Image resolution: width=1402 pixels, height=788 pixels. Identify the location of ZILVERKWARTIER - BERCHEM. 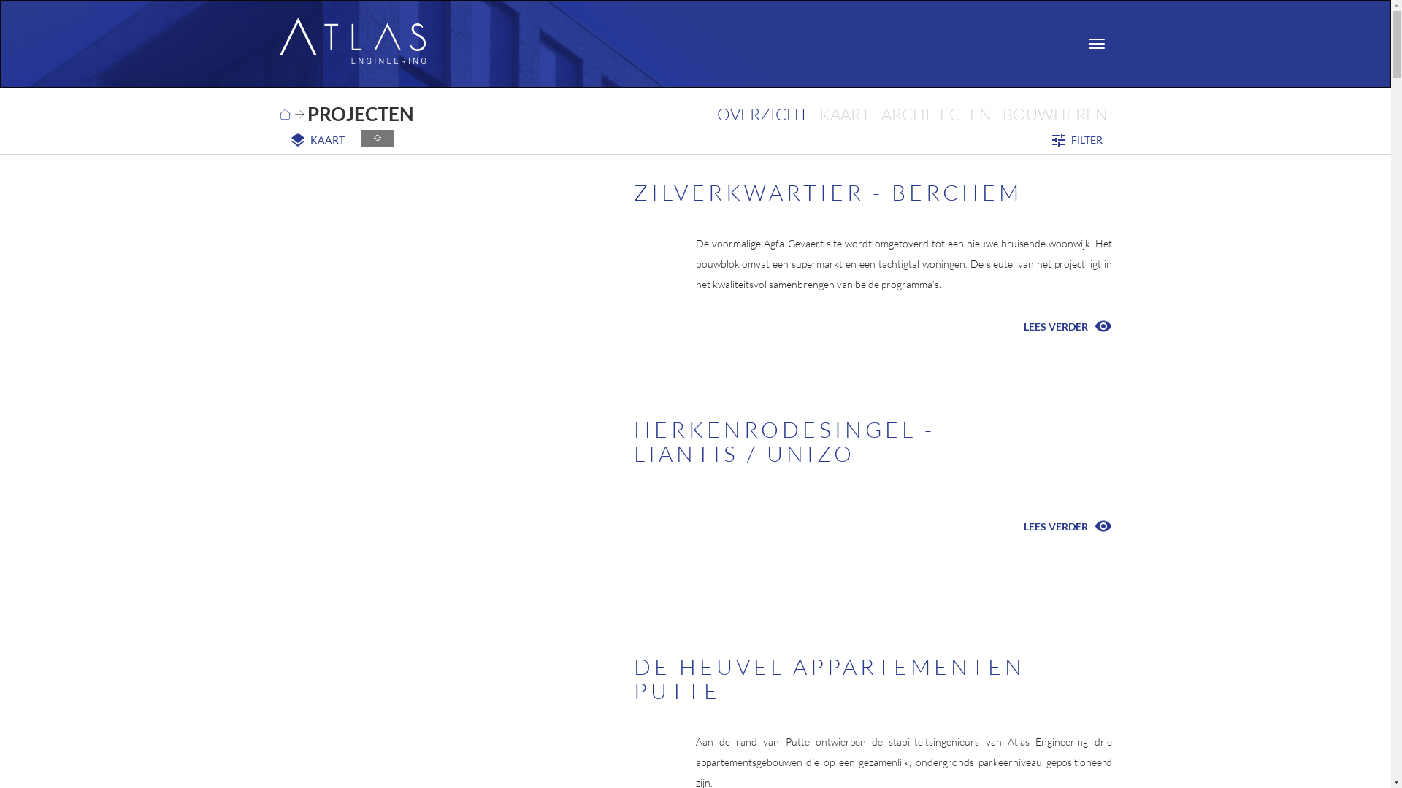
(828, 193).